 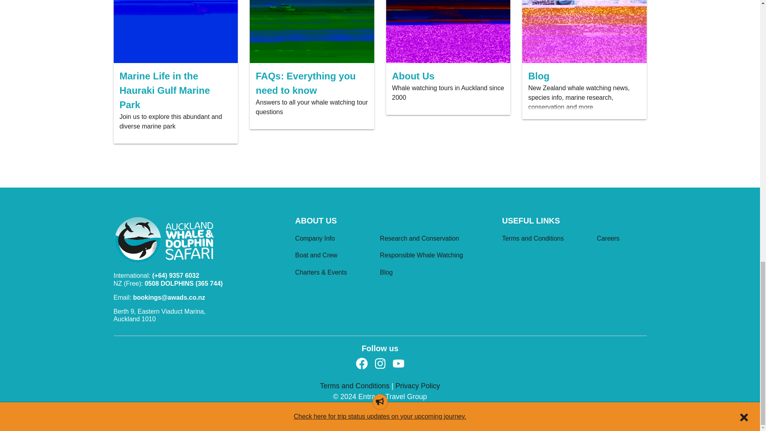 I want to click on Privacy Policy, so click(x=417, y=386).